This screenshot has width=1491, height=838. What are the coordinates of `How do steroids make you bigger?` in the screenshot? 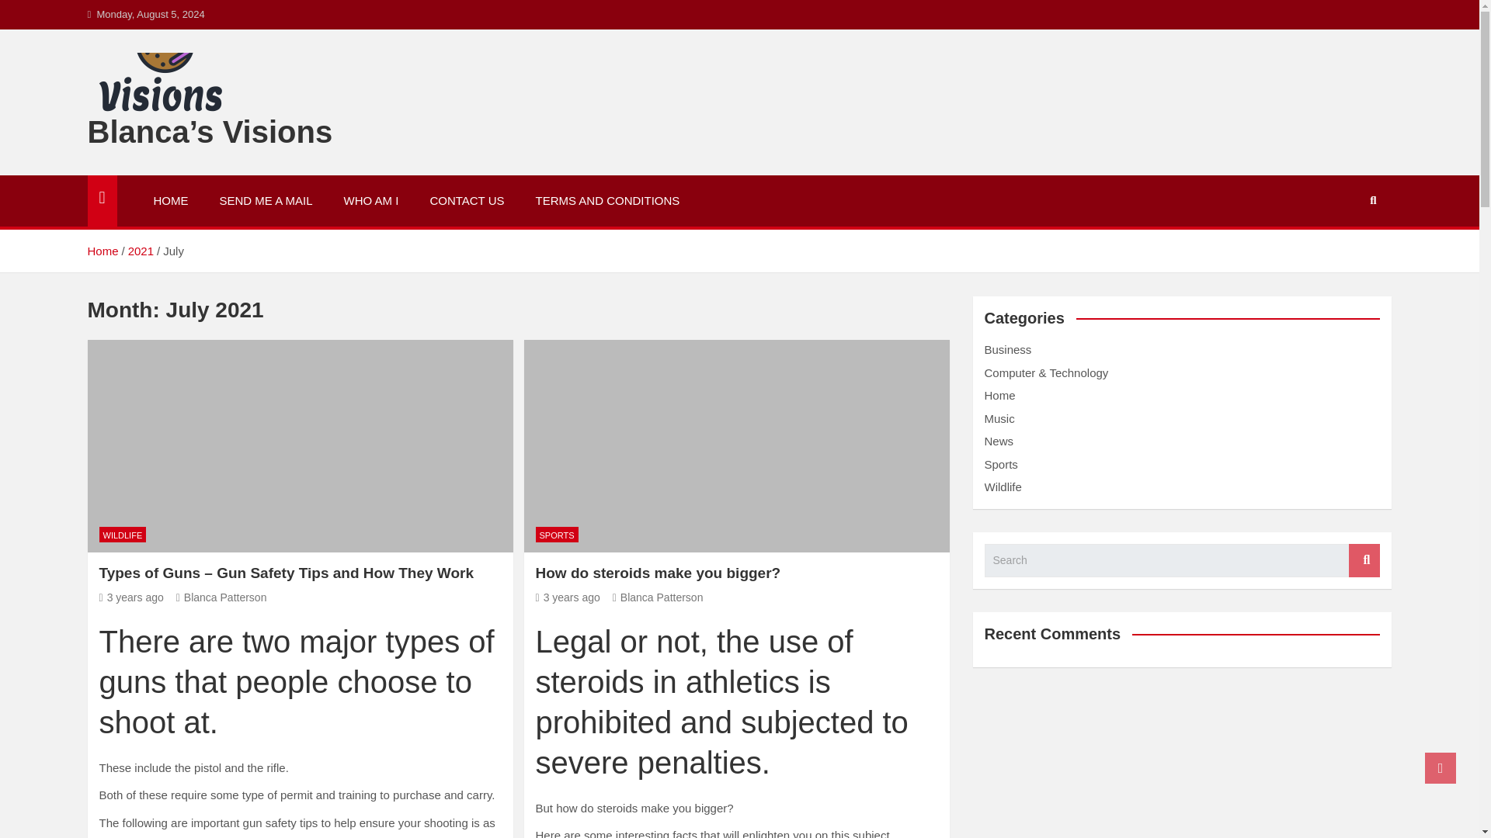 It's located at (568, 597).